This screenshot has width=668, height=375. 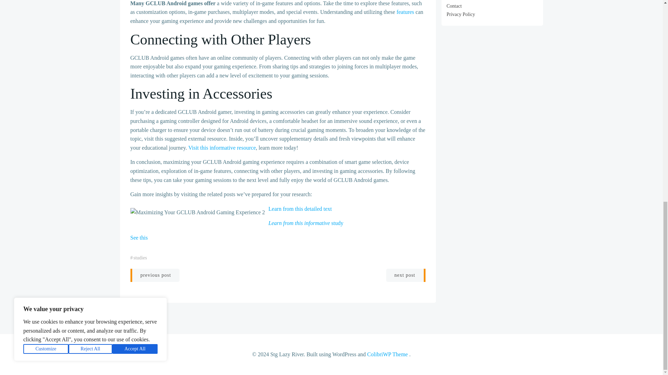 What do you see at coordinates (140, 258) in the screenshot?
I see `Tag: Studies` at bounding box center [140, 258].